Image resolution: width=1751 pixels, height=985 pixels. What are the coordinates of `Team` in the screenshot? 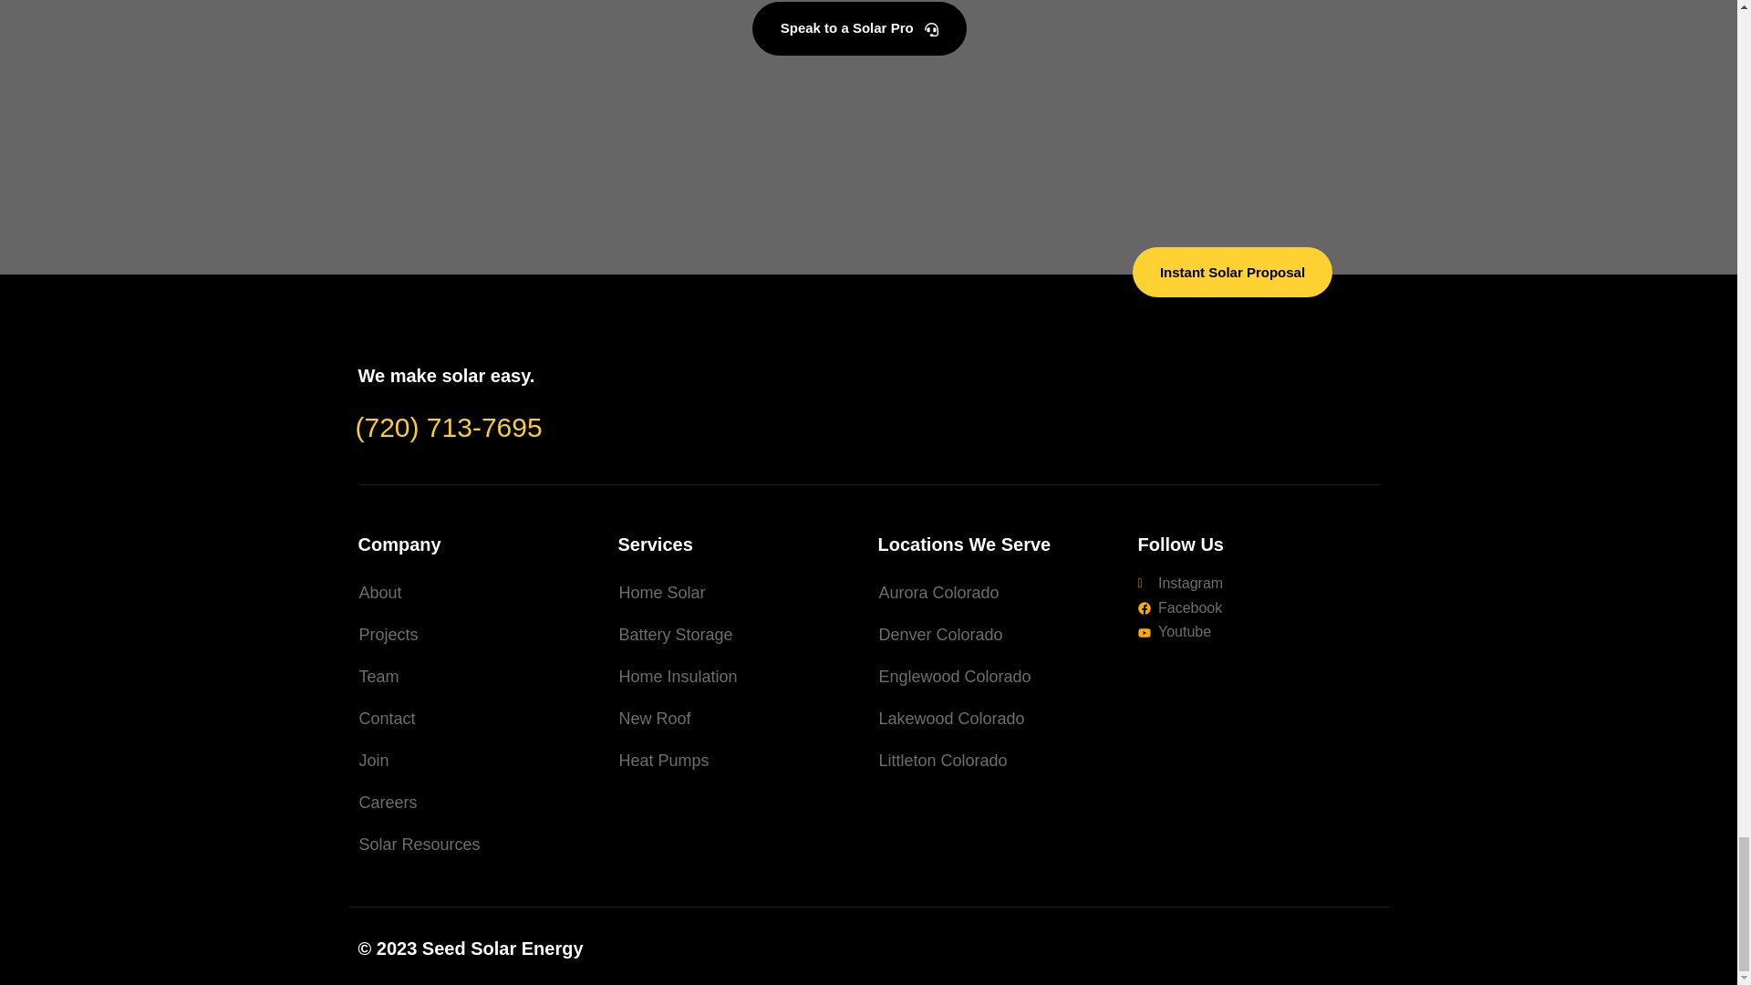 It's located at (478, 677).